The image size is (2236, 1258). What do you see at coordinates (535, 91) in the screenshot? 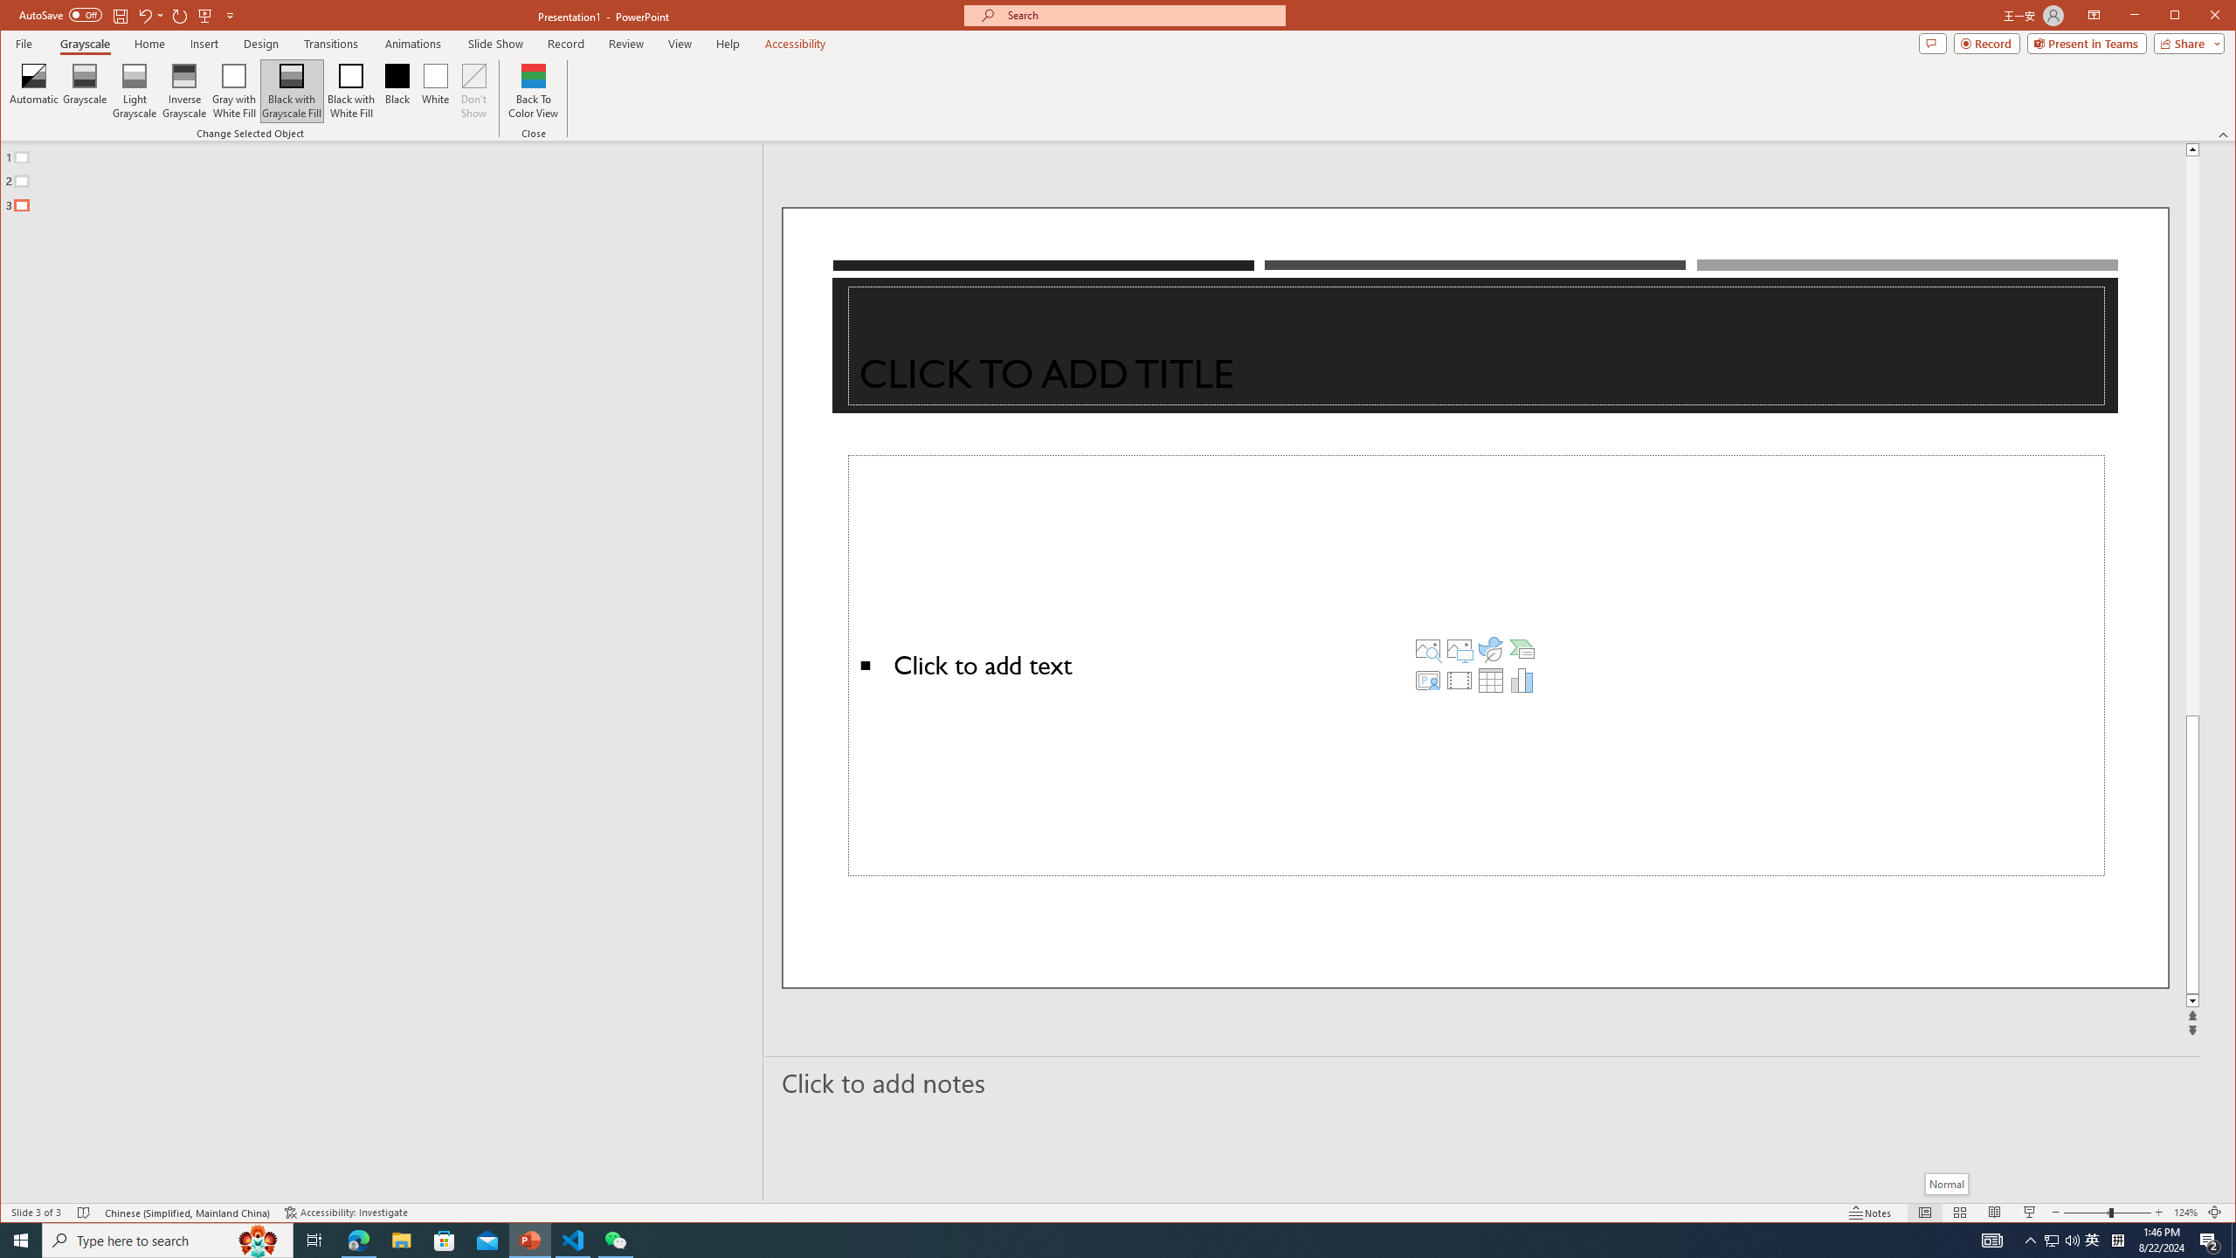
I see `Back To Color View` at bounding box center [535, 91].